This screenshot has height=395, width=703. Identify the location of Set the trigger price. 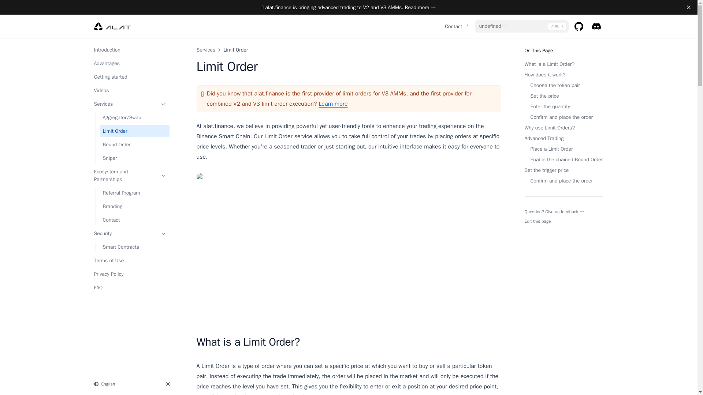
(563, 170).